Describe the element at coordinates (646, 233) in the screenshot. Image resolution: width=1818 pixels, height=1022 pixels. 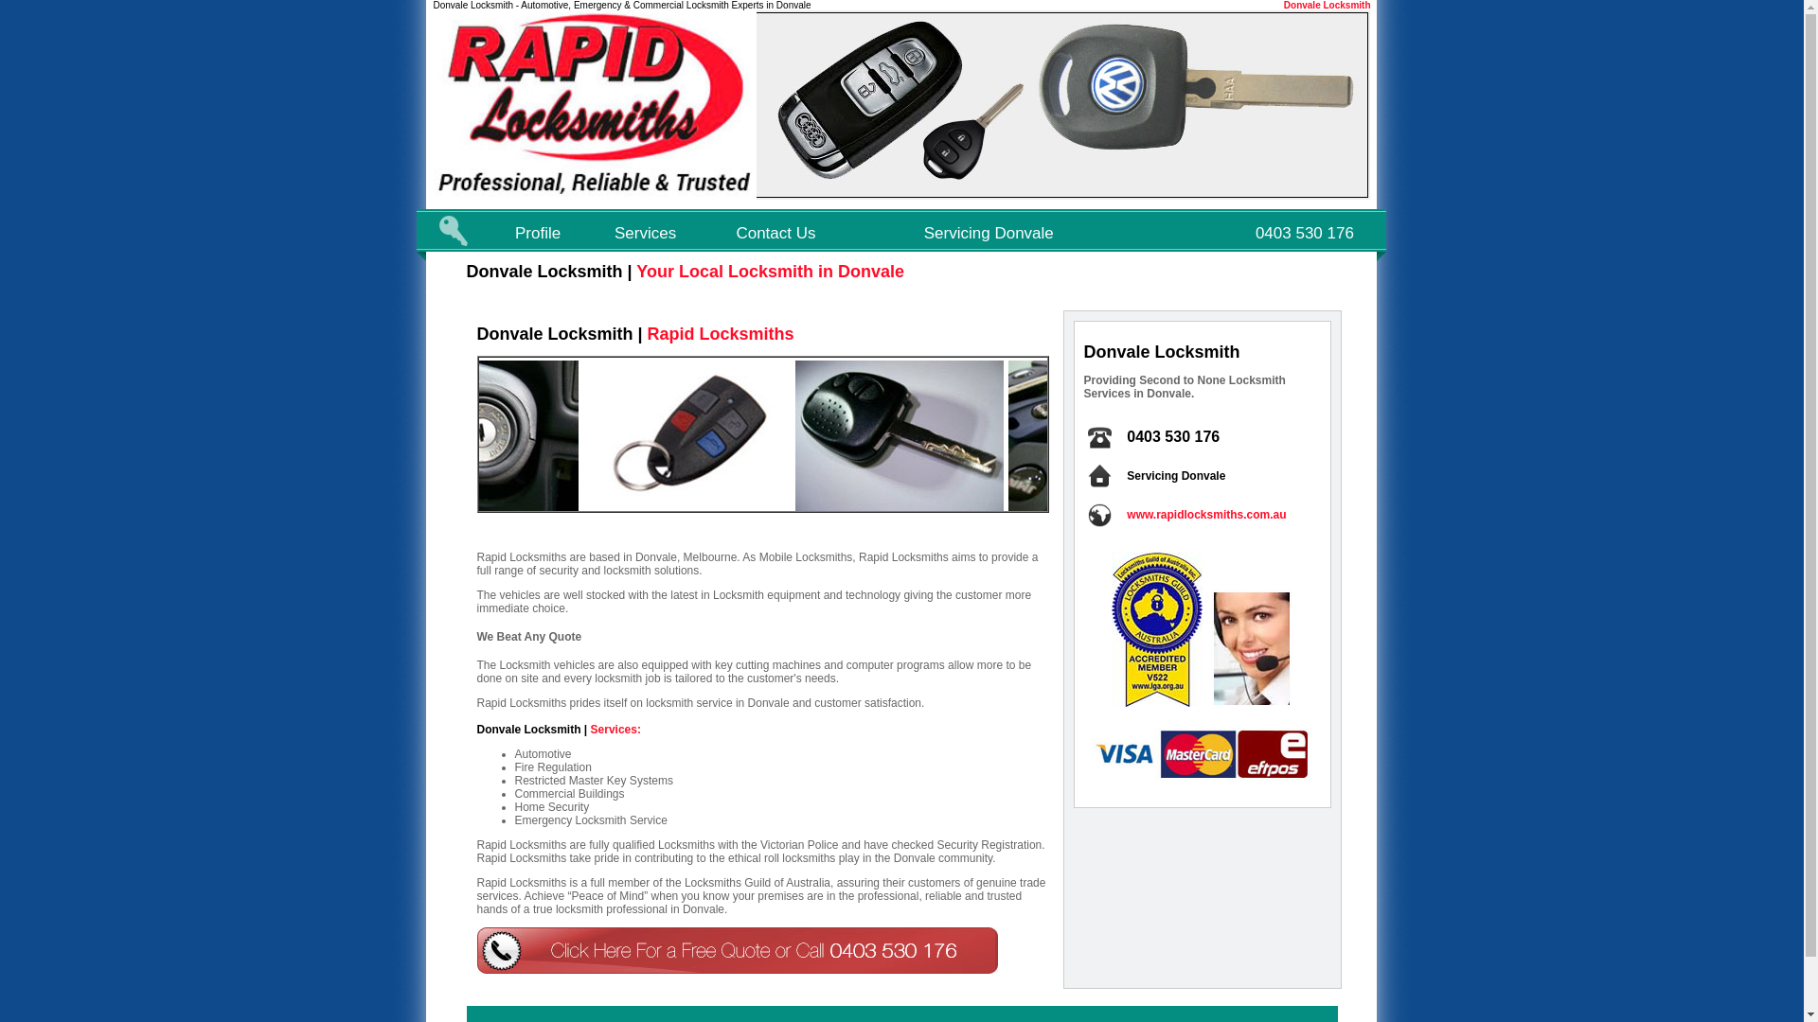
I see `Services` at that location.